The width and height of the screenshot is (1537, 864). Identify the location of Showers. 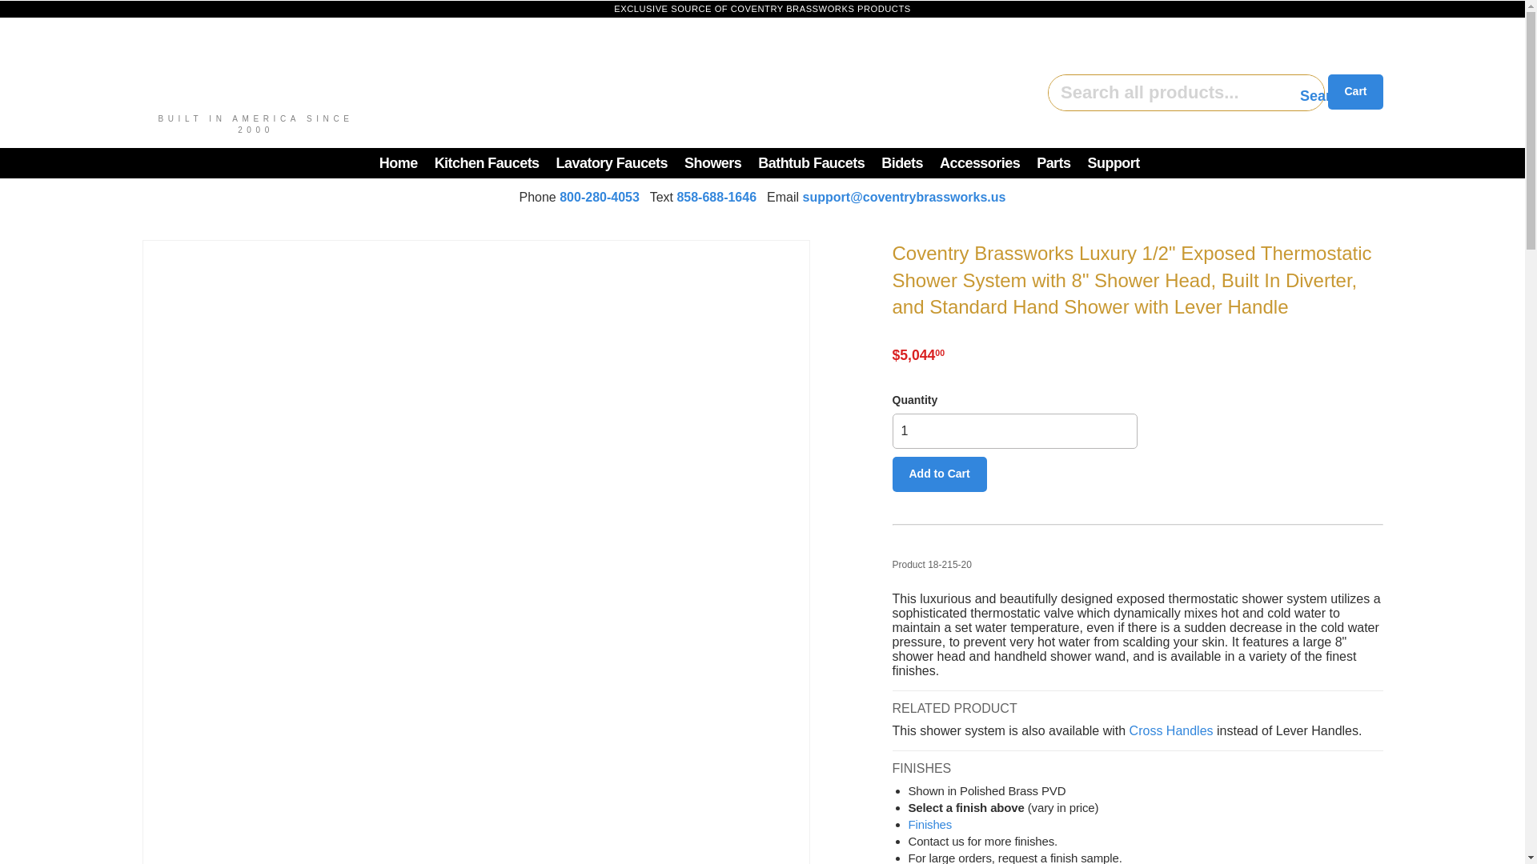
(712, 162).